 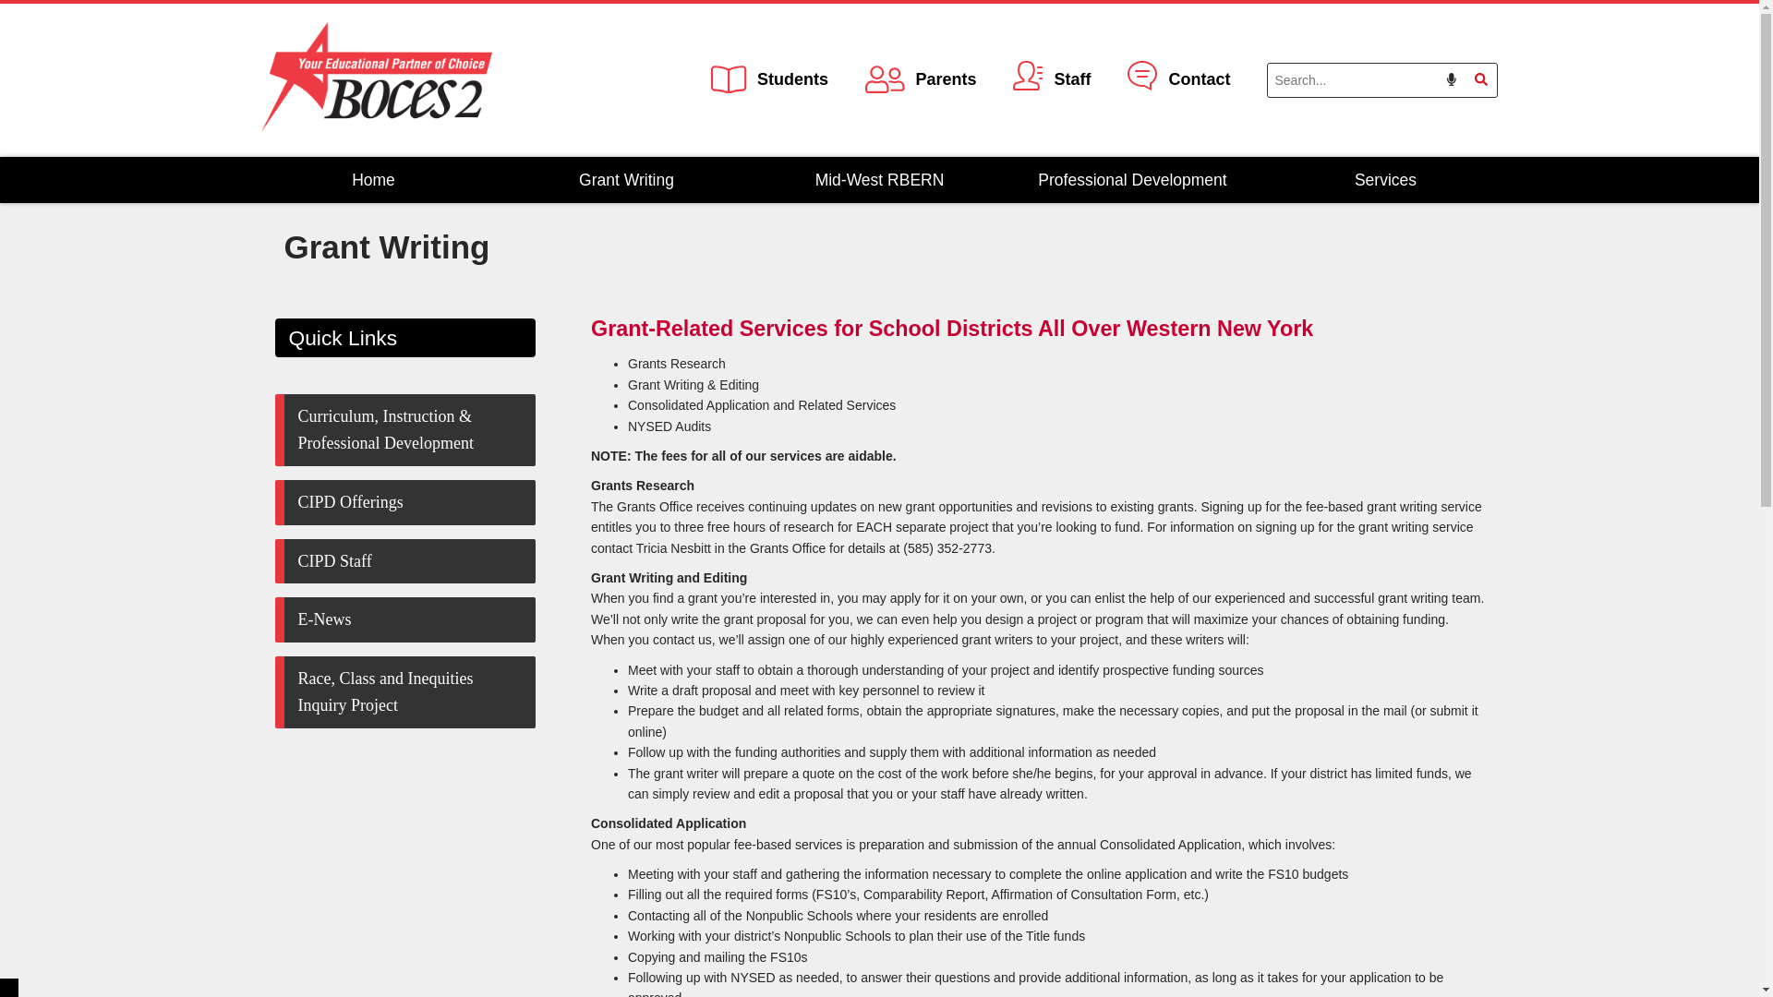 I want to click on Mid-West RBERN, so click(x=880, y=179).